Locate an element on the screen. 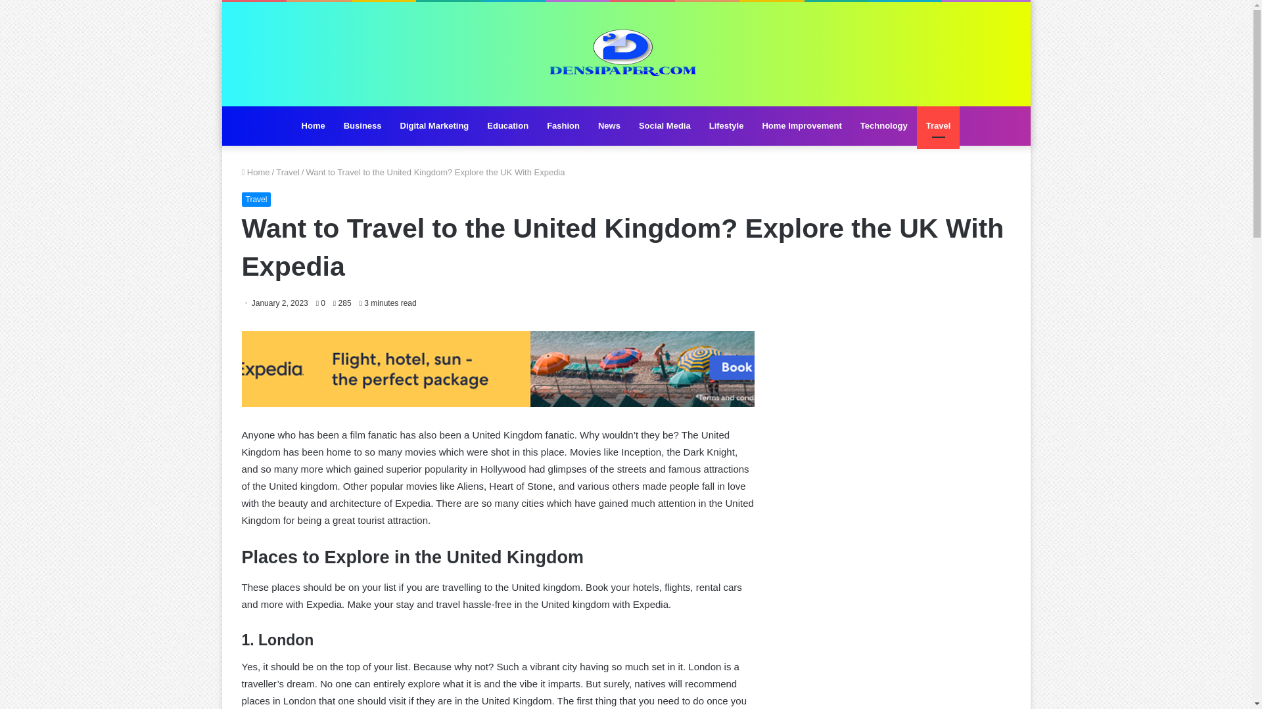 This screenshot has width=1262, height=709. News is located at coordinates (609, 126).